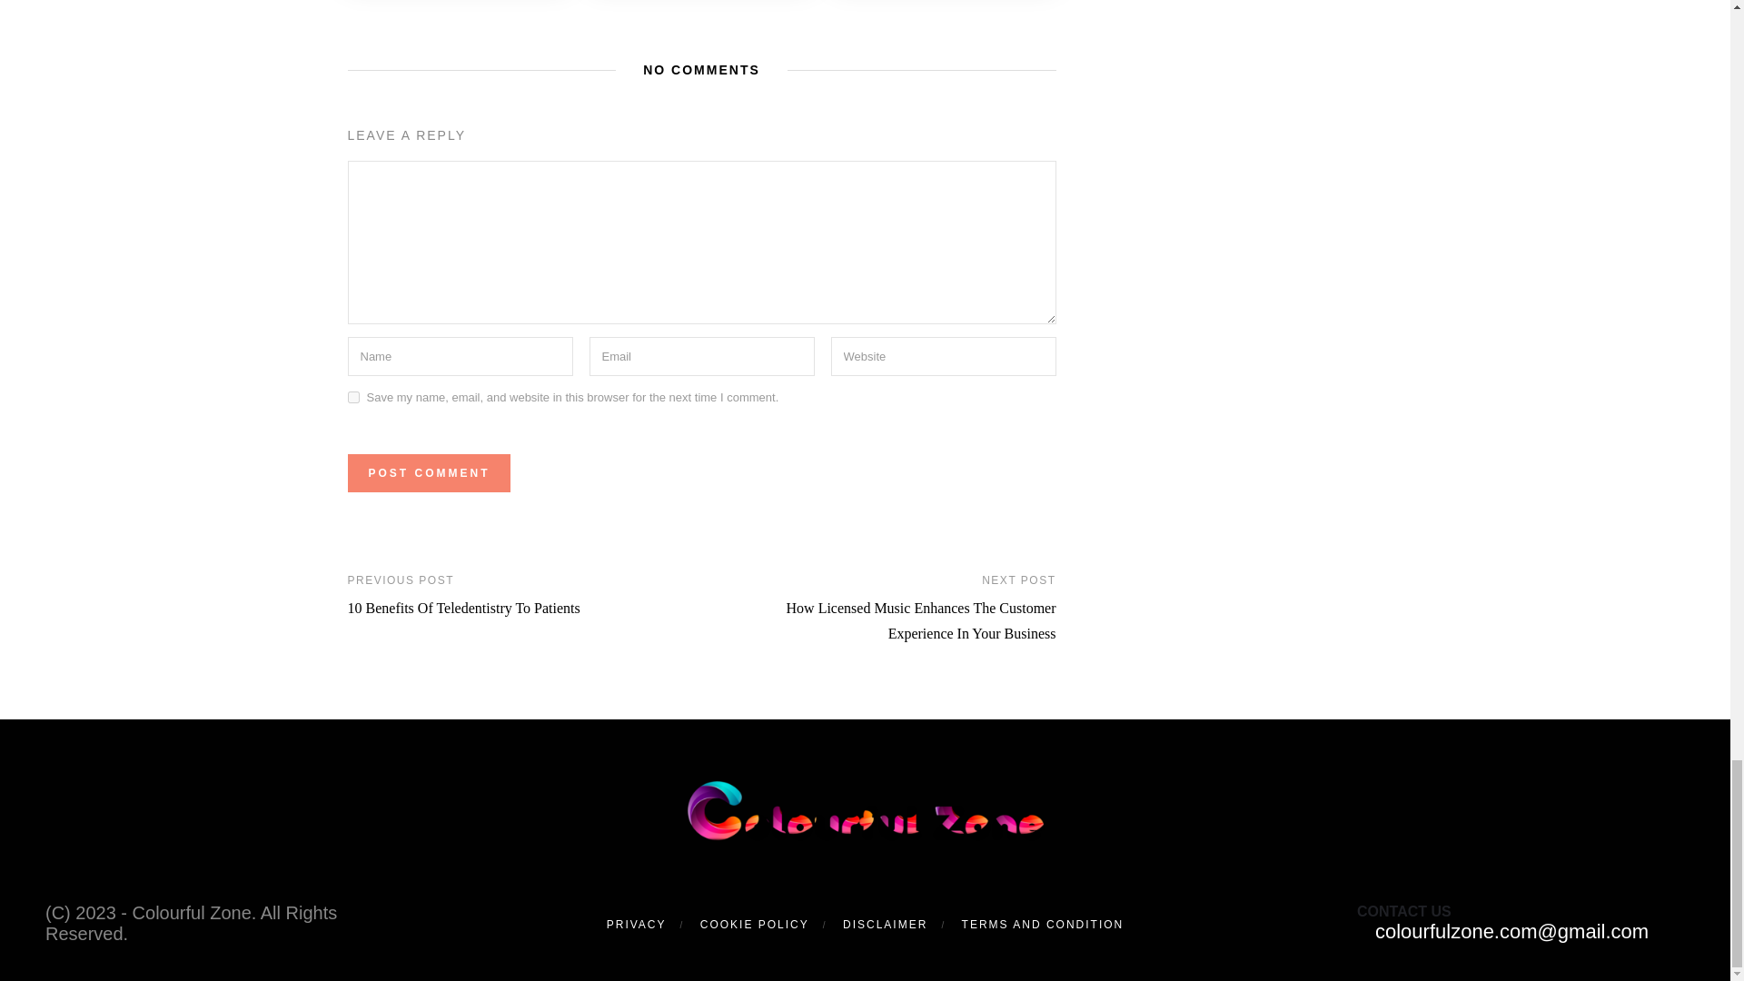 This screenshot has height=981, width=1744. Describe the element at coordinates (428, 473) in the screenshot. I see `Post Comment` at that location.